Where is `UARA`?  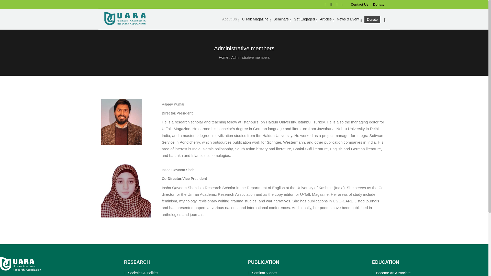
UARA is located at coordinates (125, 19).